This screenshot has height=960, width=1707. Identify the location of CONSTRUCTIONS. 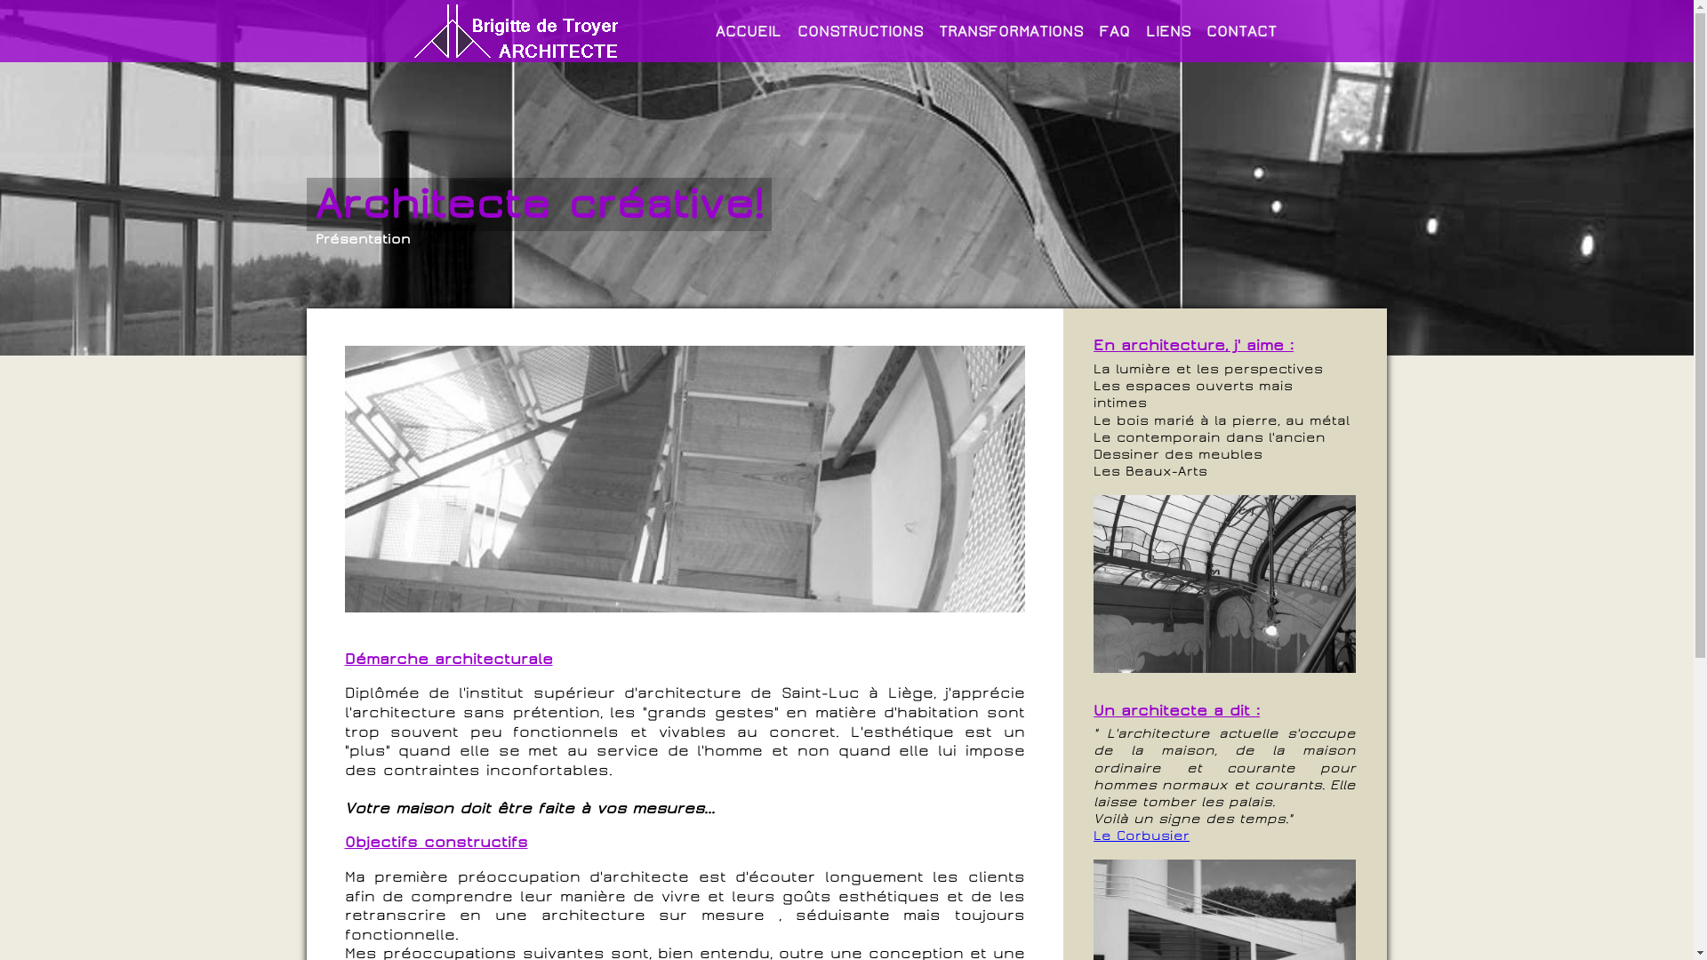
(861, 32).